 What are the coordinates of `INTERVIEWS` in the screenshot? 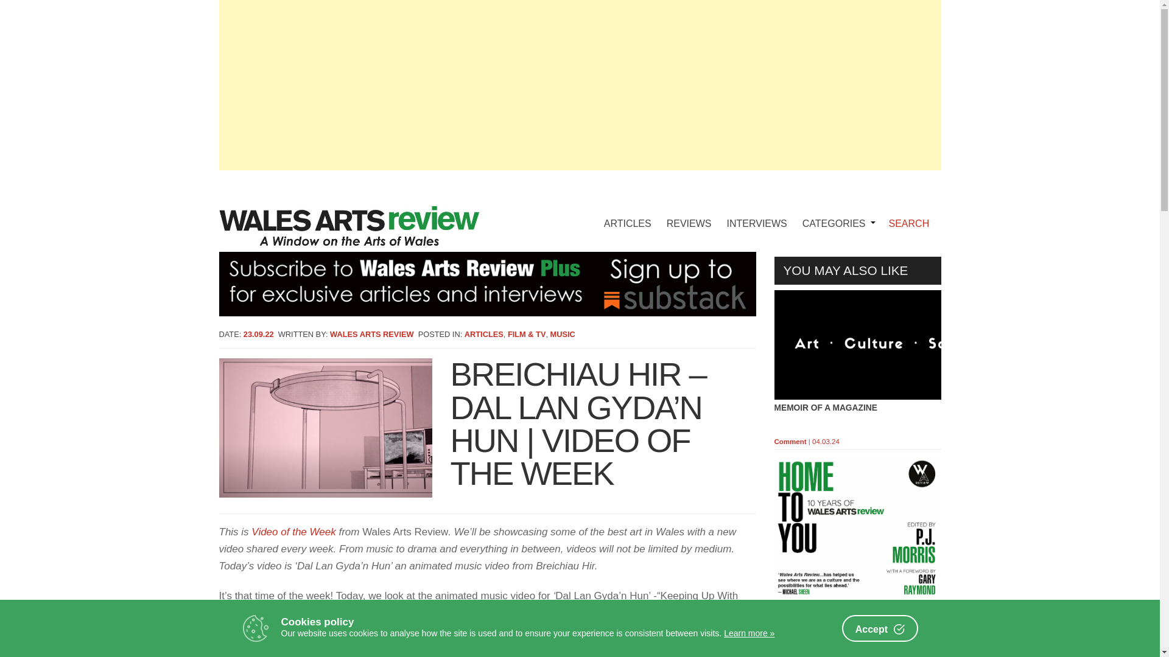 It's located at (757, 214).